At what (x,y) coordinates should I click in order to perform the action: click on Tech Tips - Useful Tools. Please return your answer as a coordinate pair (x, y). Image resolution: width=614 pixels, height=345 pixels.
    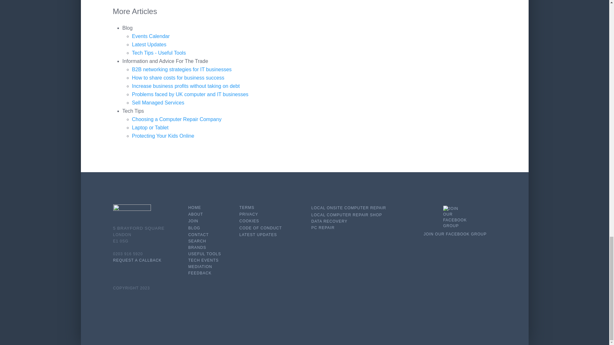
    Looking at the image, I should click on (159, 52).